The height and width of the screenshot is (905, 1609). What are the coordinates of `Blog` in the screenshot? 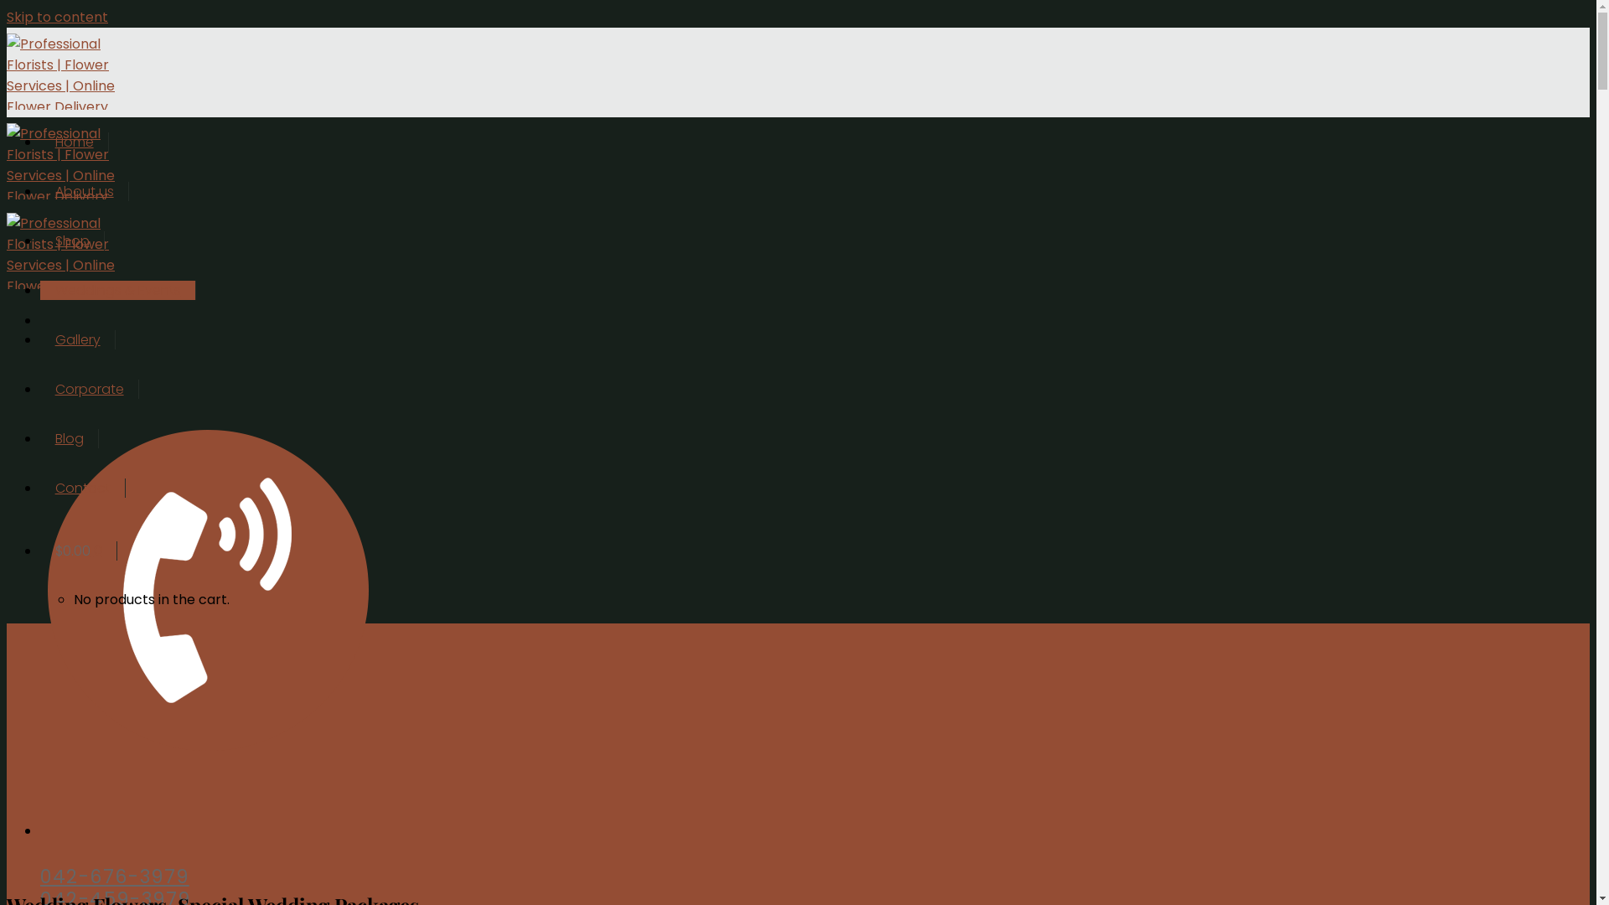 It's located at (70, 439).